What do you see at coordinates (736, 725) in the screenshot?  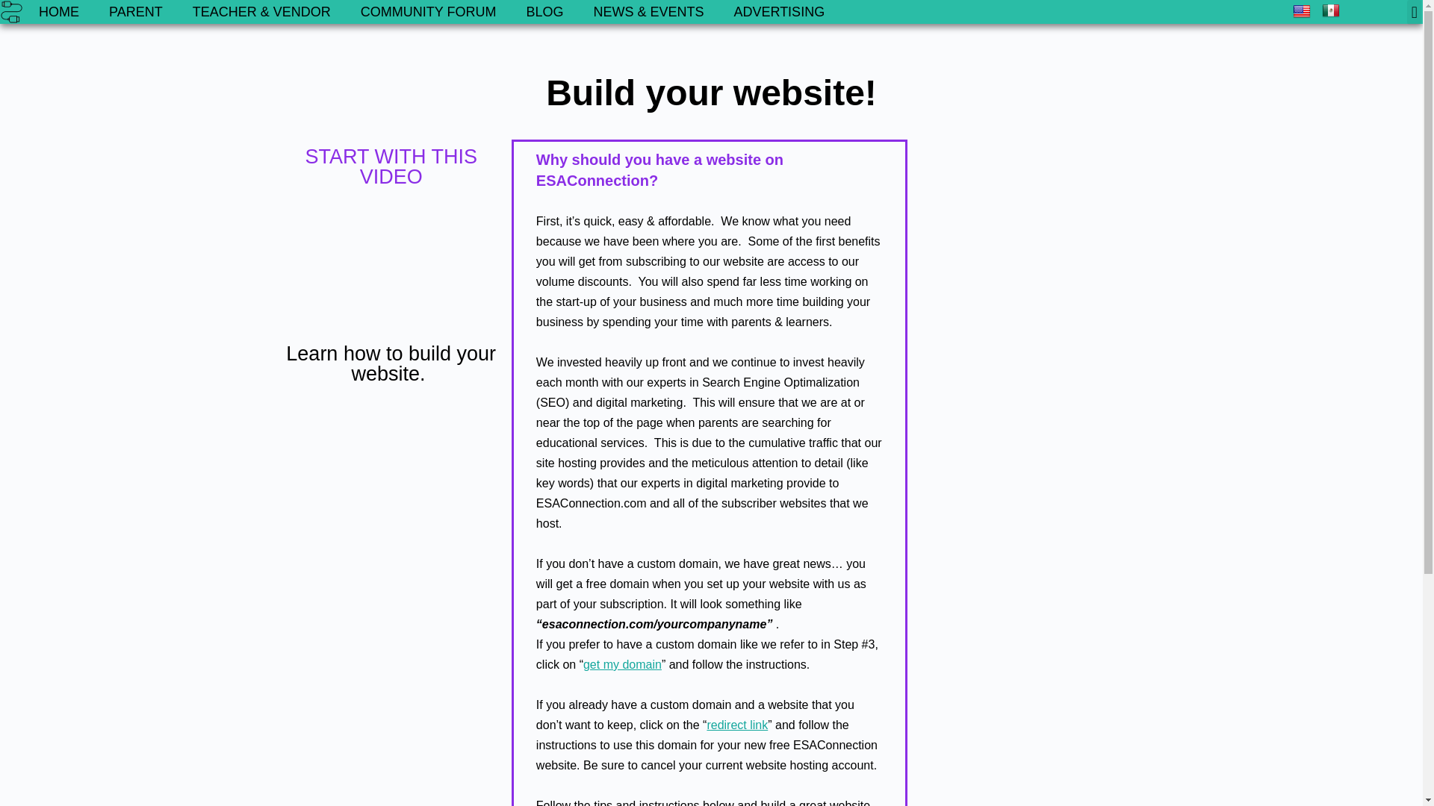 I see `redirect link` at bounding box center [736, 725].